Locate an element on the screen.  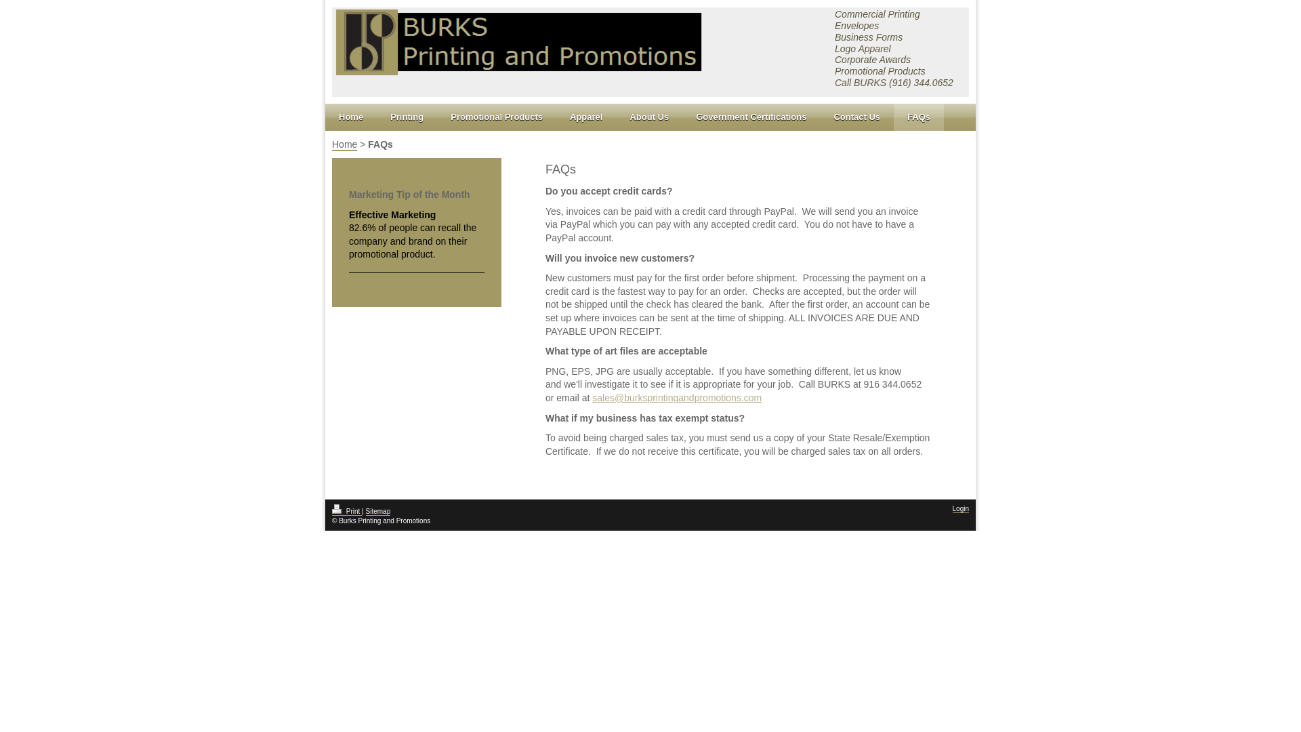
Promotional Products is located at coordinates (497, 117).